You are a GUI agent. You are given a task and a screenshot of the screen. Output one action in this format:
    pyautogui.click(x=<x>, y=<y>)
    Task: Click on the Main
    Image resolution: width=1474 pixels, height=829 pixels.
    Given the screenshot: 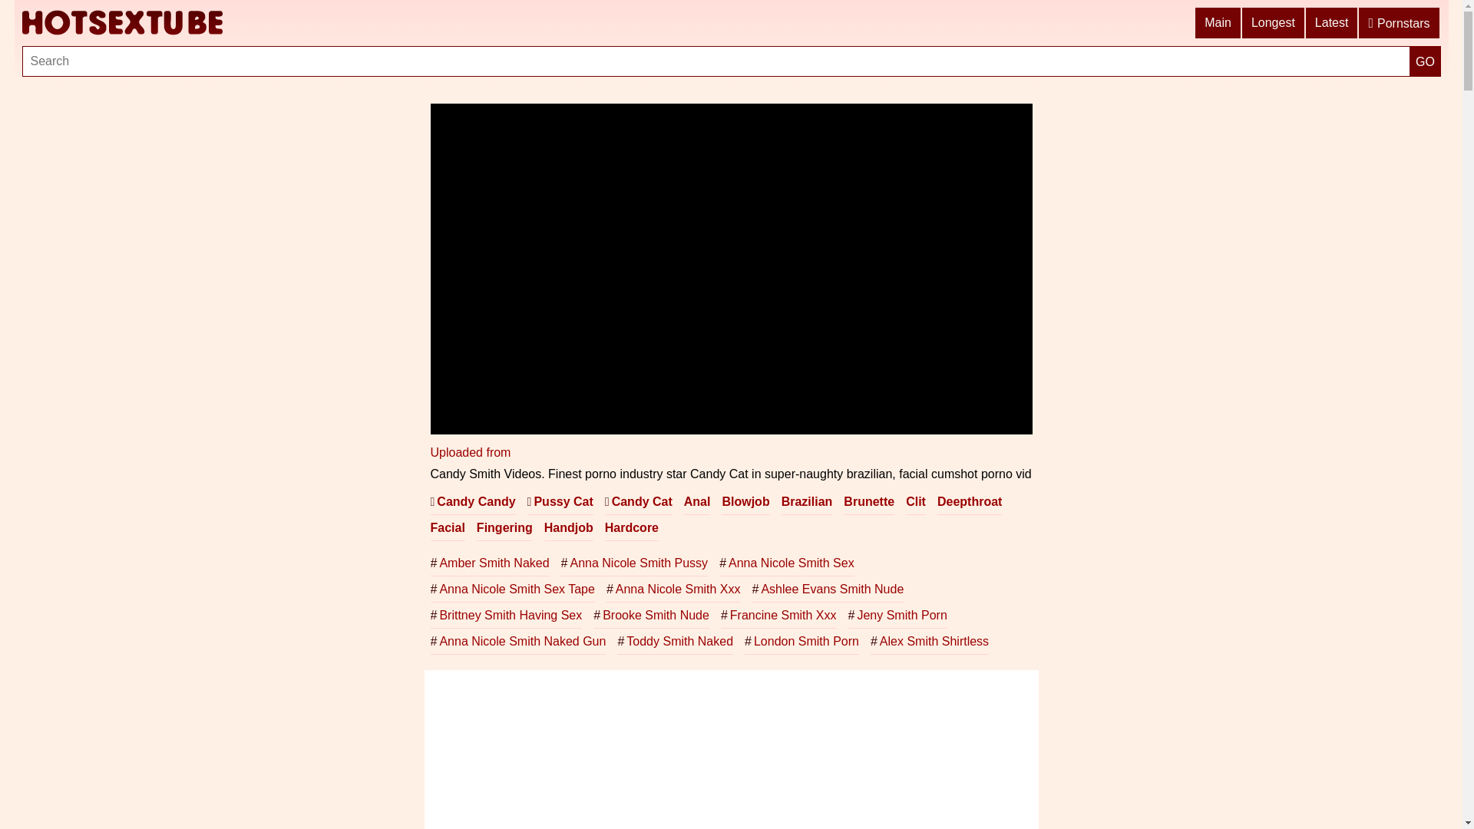 What is the action you would take?
    pyautogui.click(x=1219, y=23)
    